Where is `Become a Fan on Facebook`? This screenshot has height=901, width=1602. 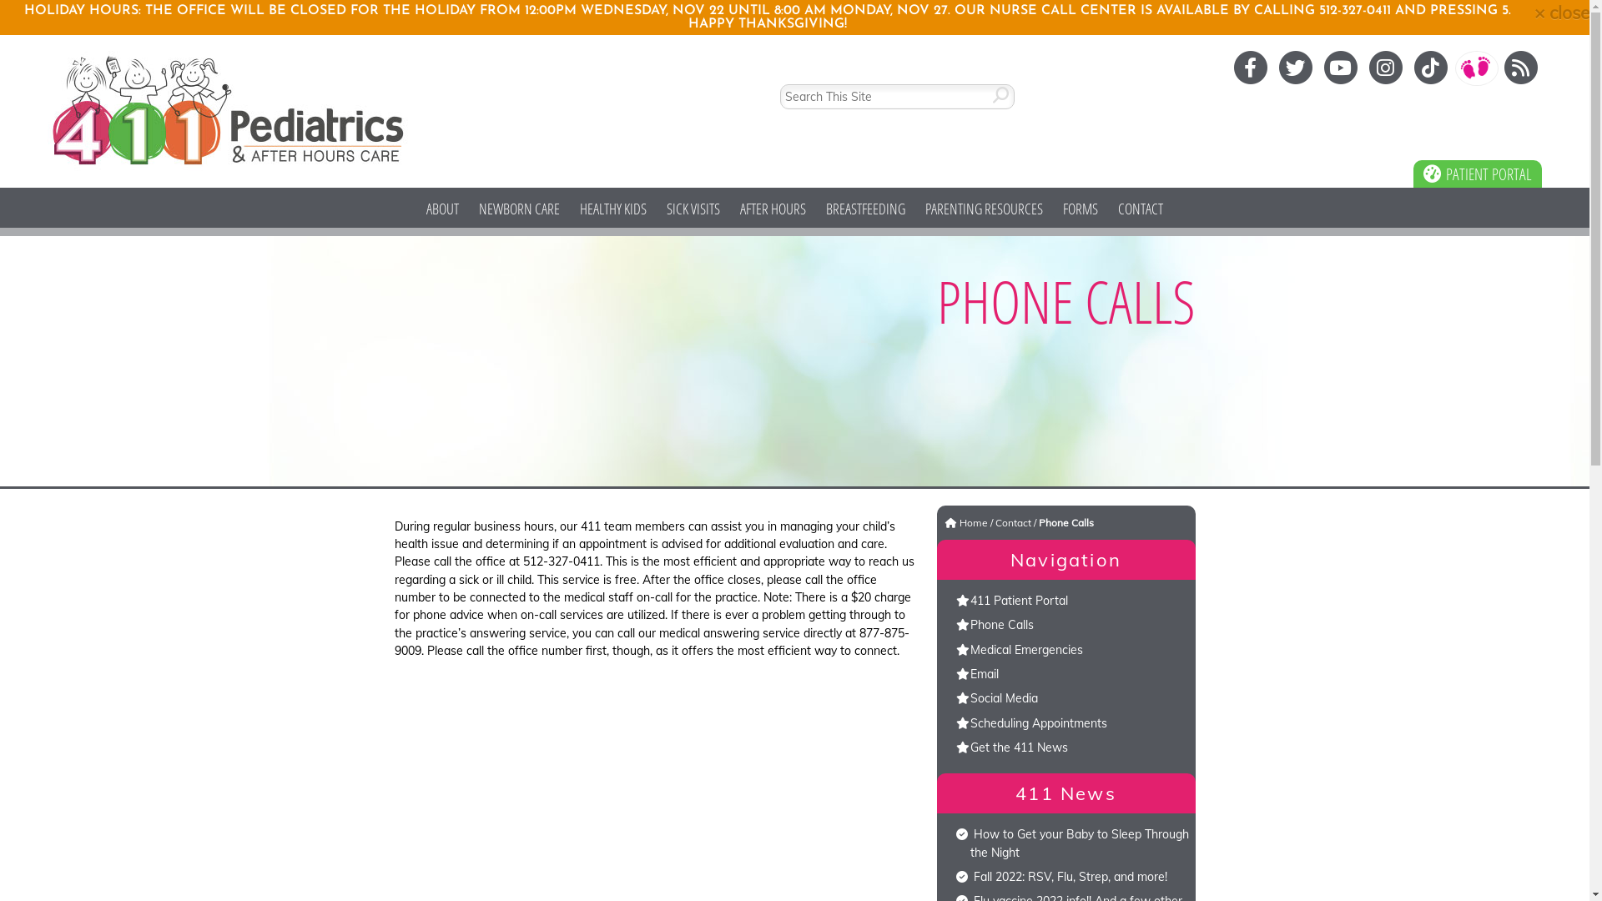
Become a Fan on Facebook is located at coordinates (1252, 66).